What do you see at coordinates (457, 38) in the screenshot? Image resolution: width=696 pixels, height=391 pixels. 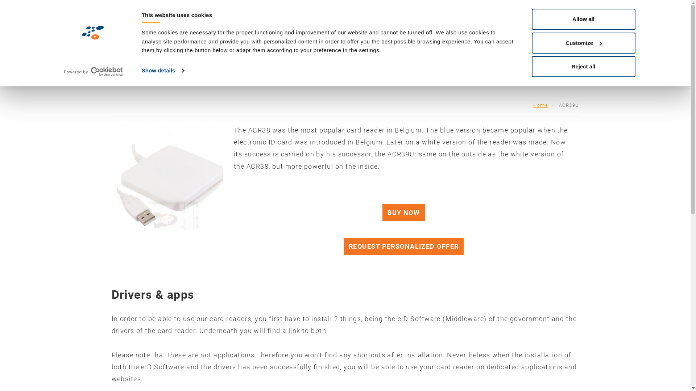 I see `C25` at bounding box center [457, 38].